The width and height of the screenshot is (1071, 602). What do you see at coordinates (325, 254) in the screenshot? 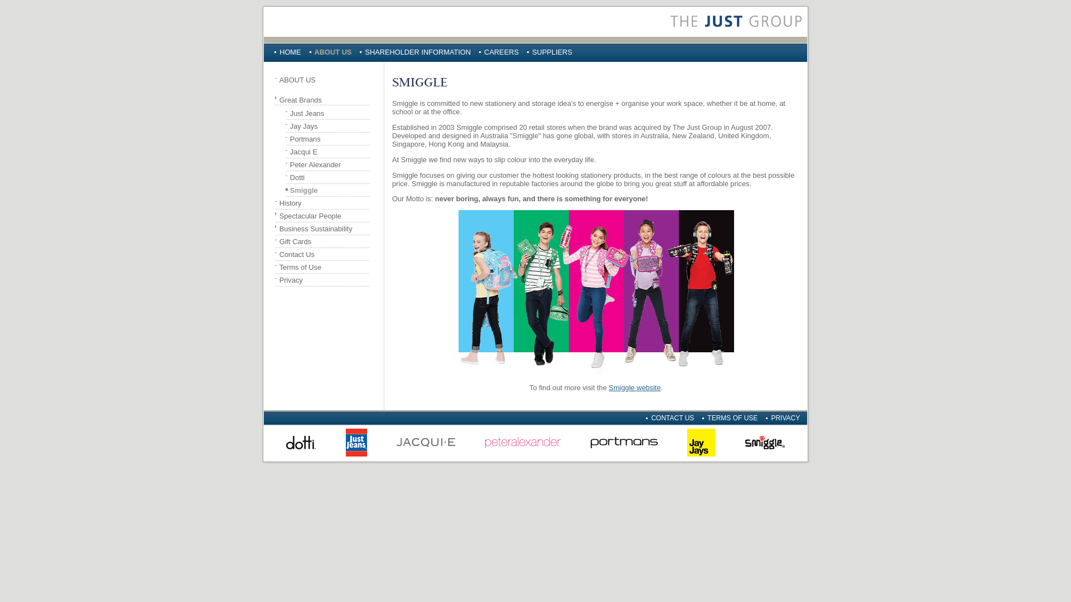
I see `Contact Us` at bounding box center [325, 254].